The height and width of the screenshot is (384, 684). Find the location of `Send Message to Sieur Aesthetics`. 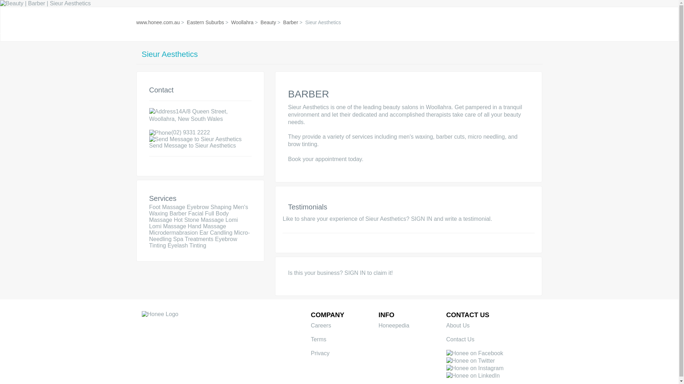

Send Message to Sieur Aesthetics is located at coordinates (195, 139).